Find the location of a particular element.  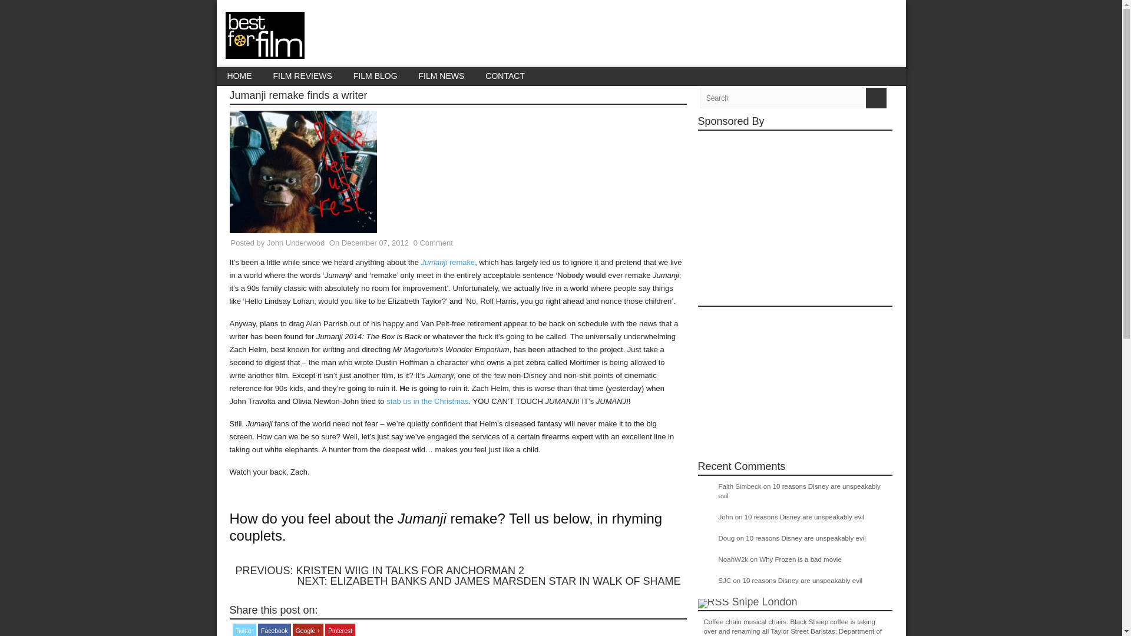

FILM REVIEWS is located at coordinates (302, 76).